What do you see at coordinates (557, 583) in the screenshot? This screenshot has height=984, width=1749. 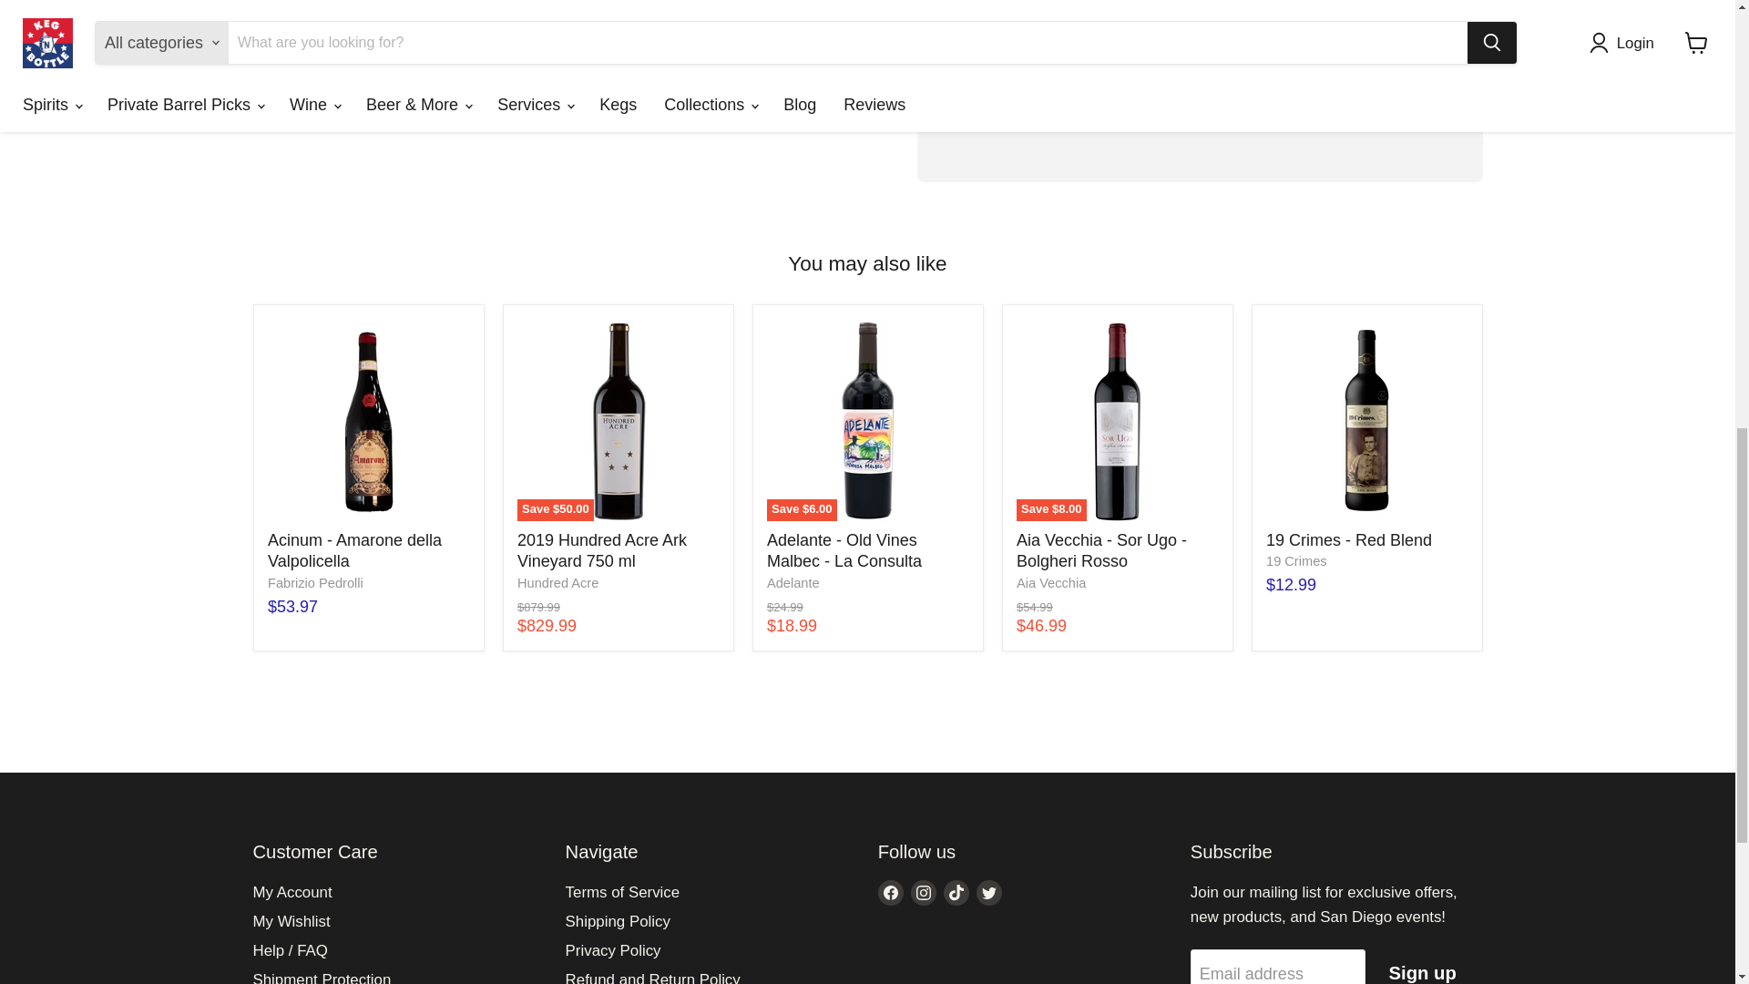 I see `Hundred Acre` at bounding box center [557, 583].